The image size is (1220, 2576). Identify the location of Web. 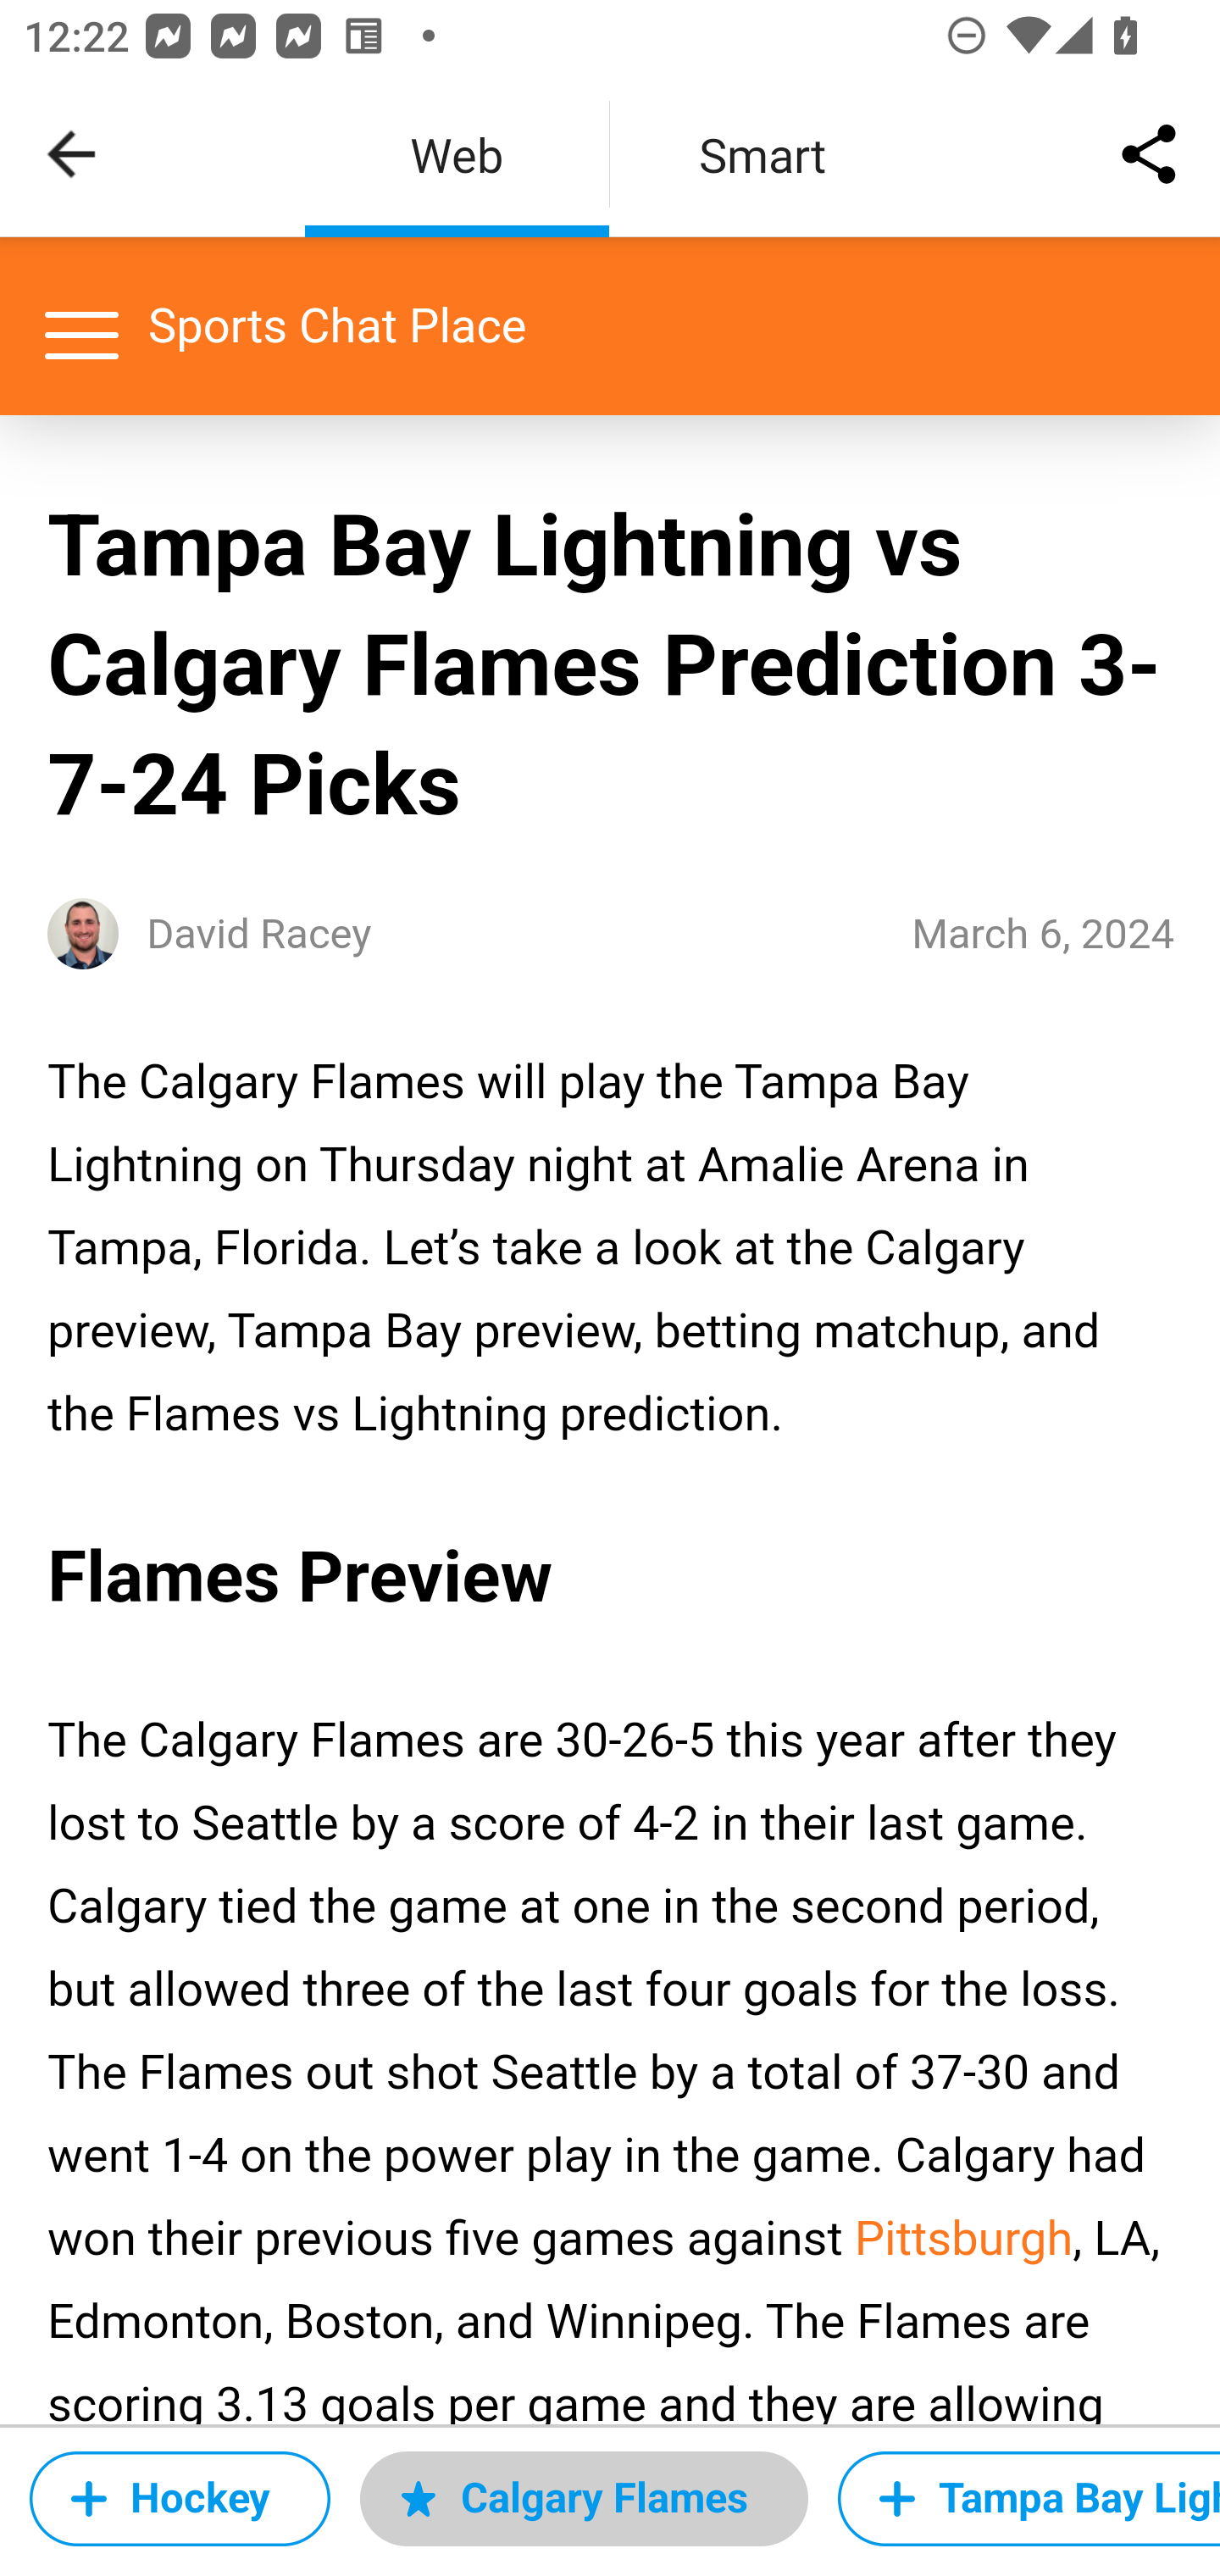
(457, 154).